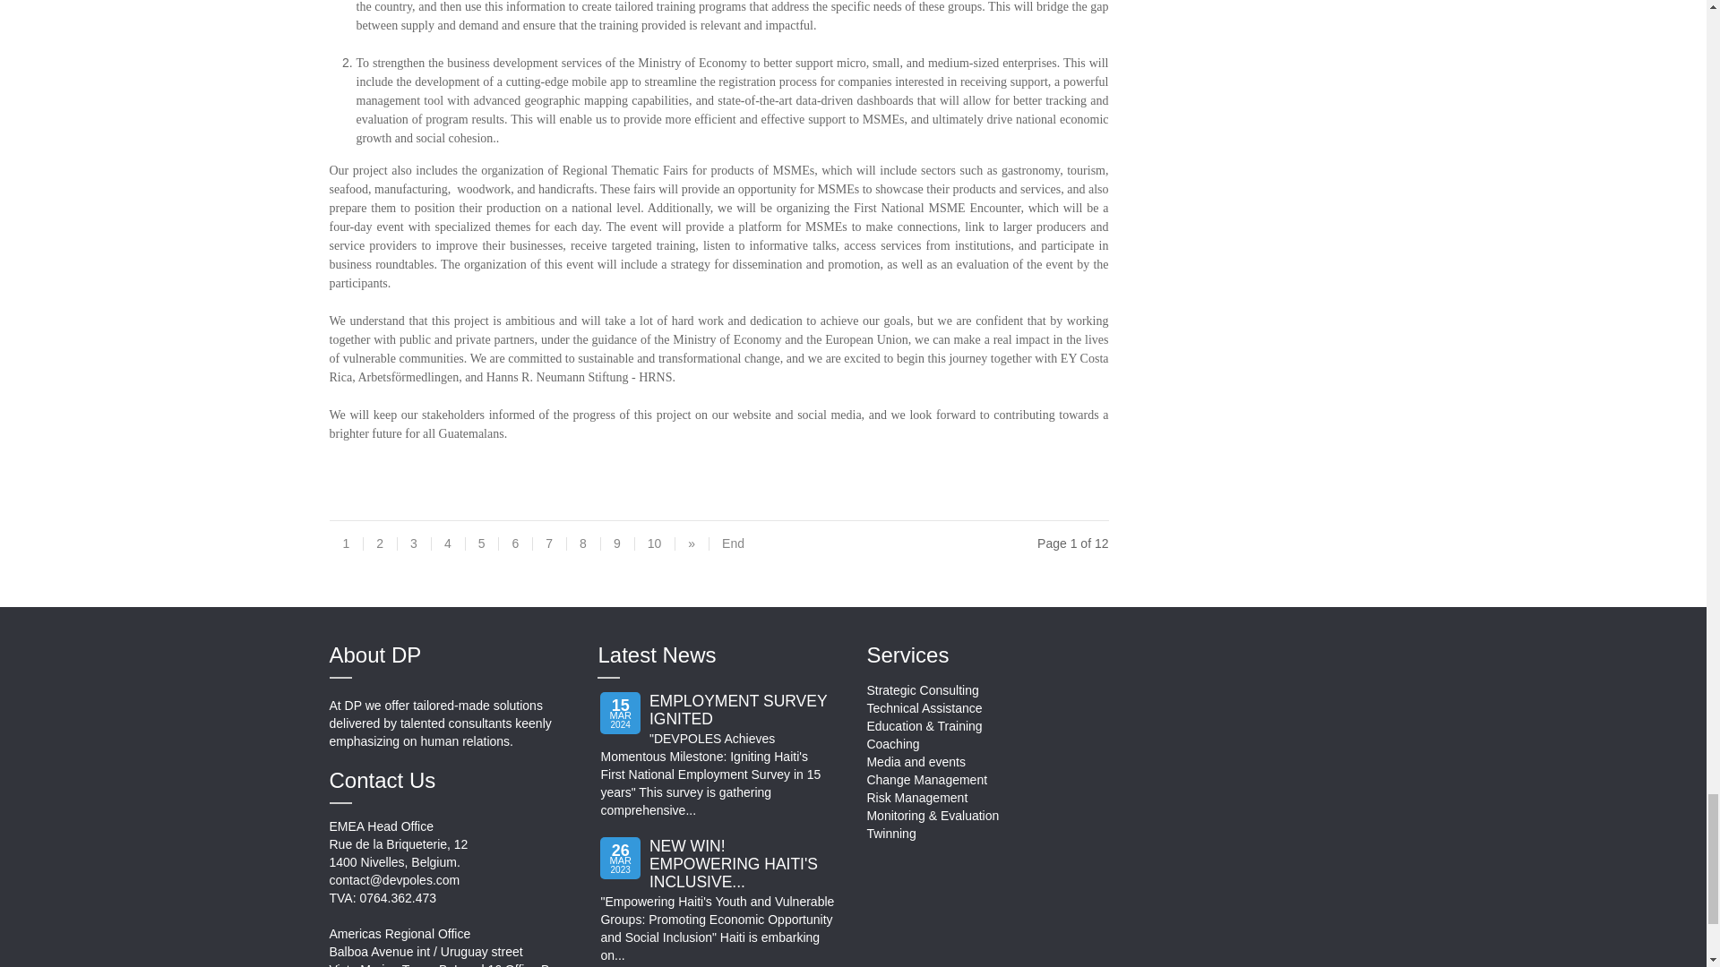 This screenshot has height=967, width=1720. Describe the element at coordinates (548, 550) in the screenshot. I see `7` at that location.